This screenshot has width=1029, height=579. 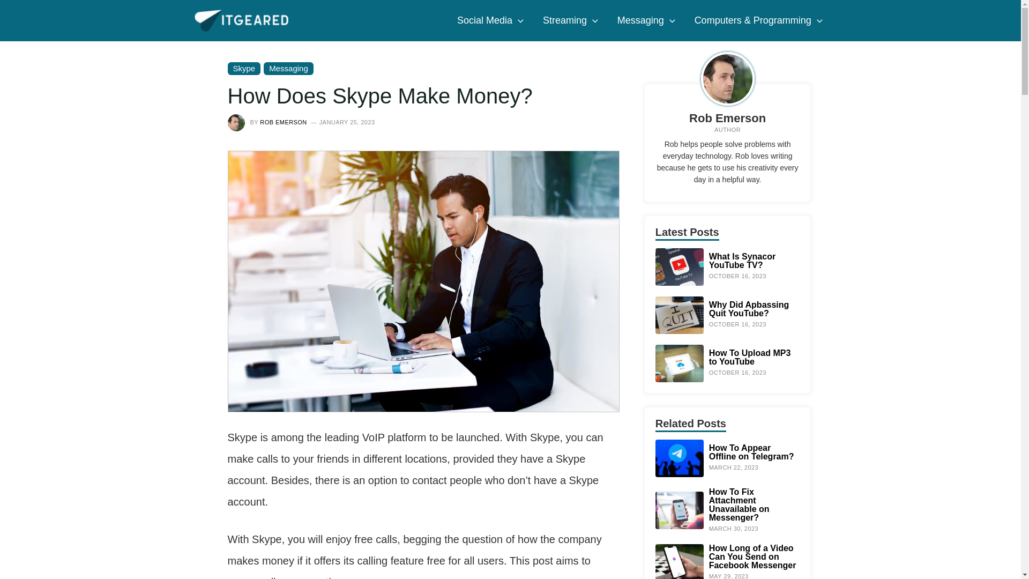 I want to click on Streaming, so click(x=570, y=20).